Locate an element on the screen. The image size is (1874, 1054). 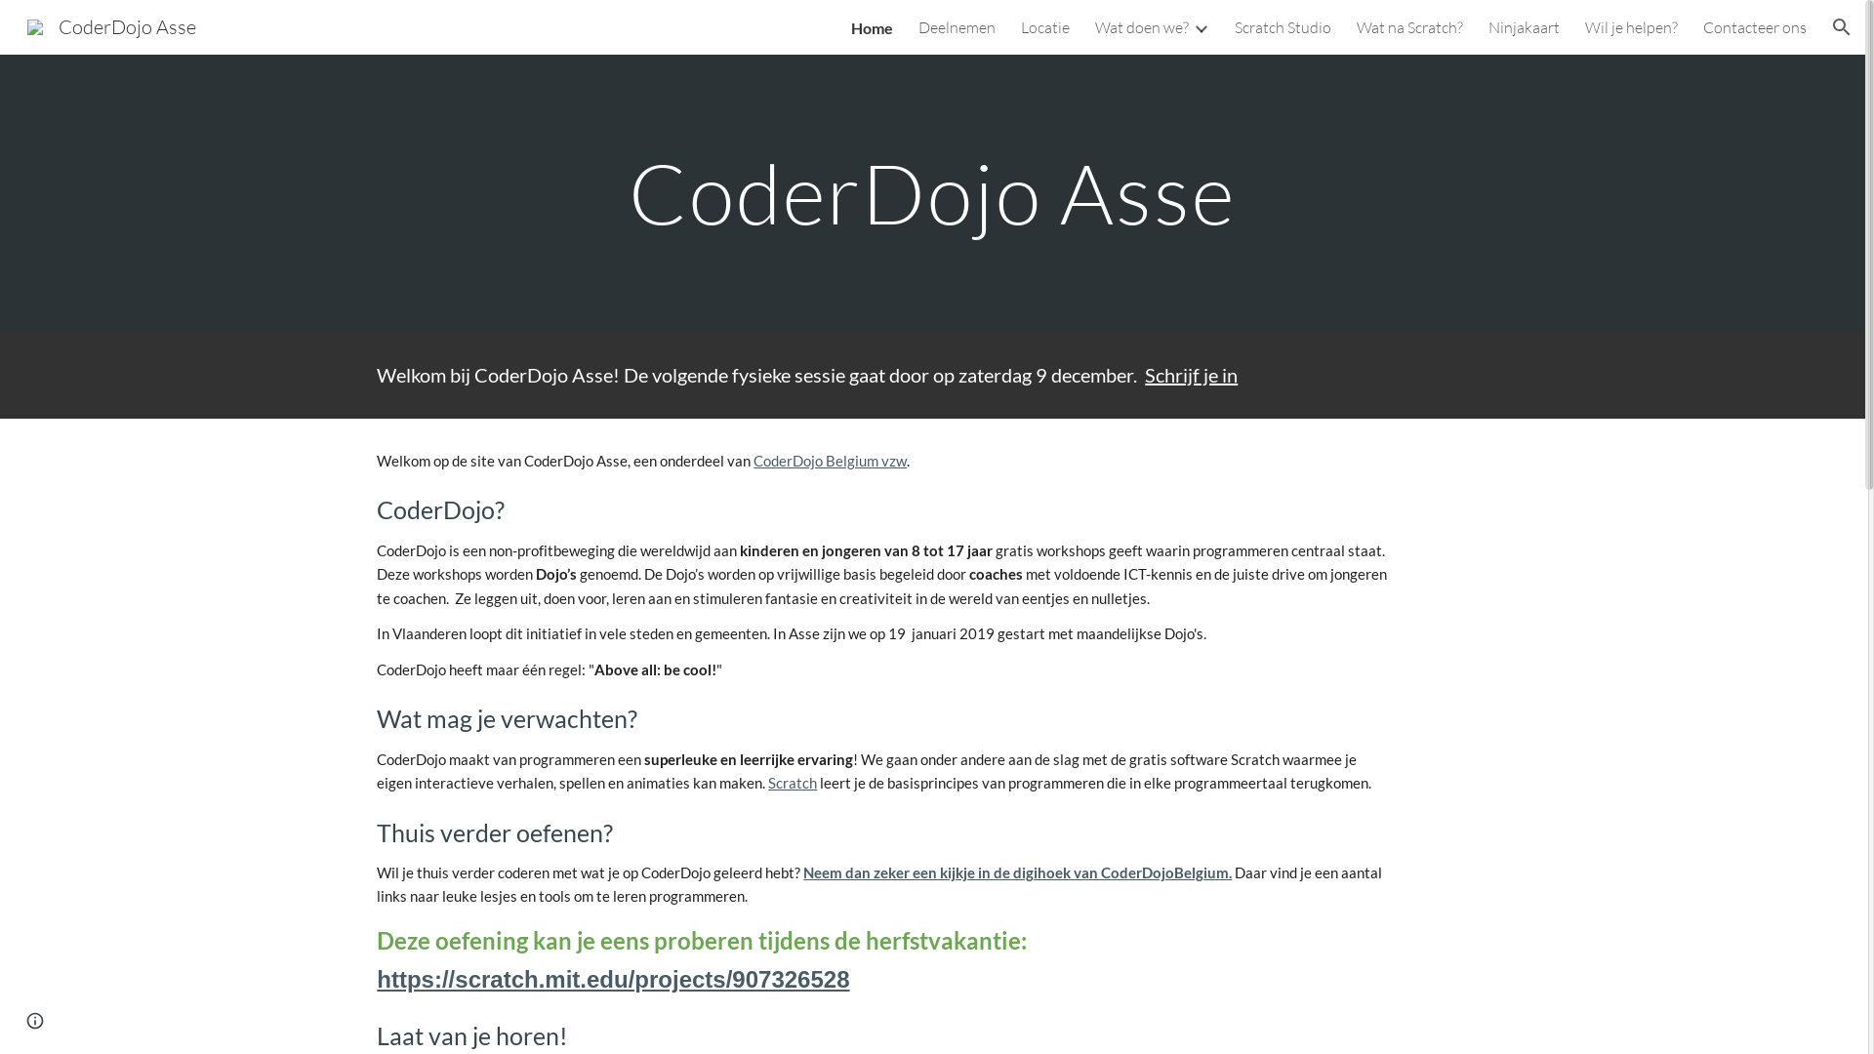
CoderDojo Asse is located at coordinates (111, 25).